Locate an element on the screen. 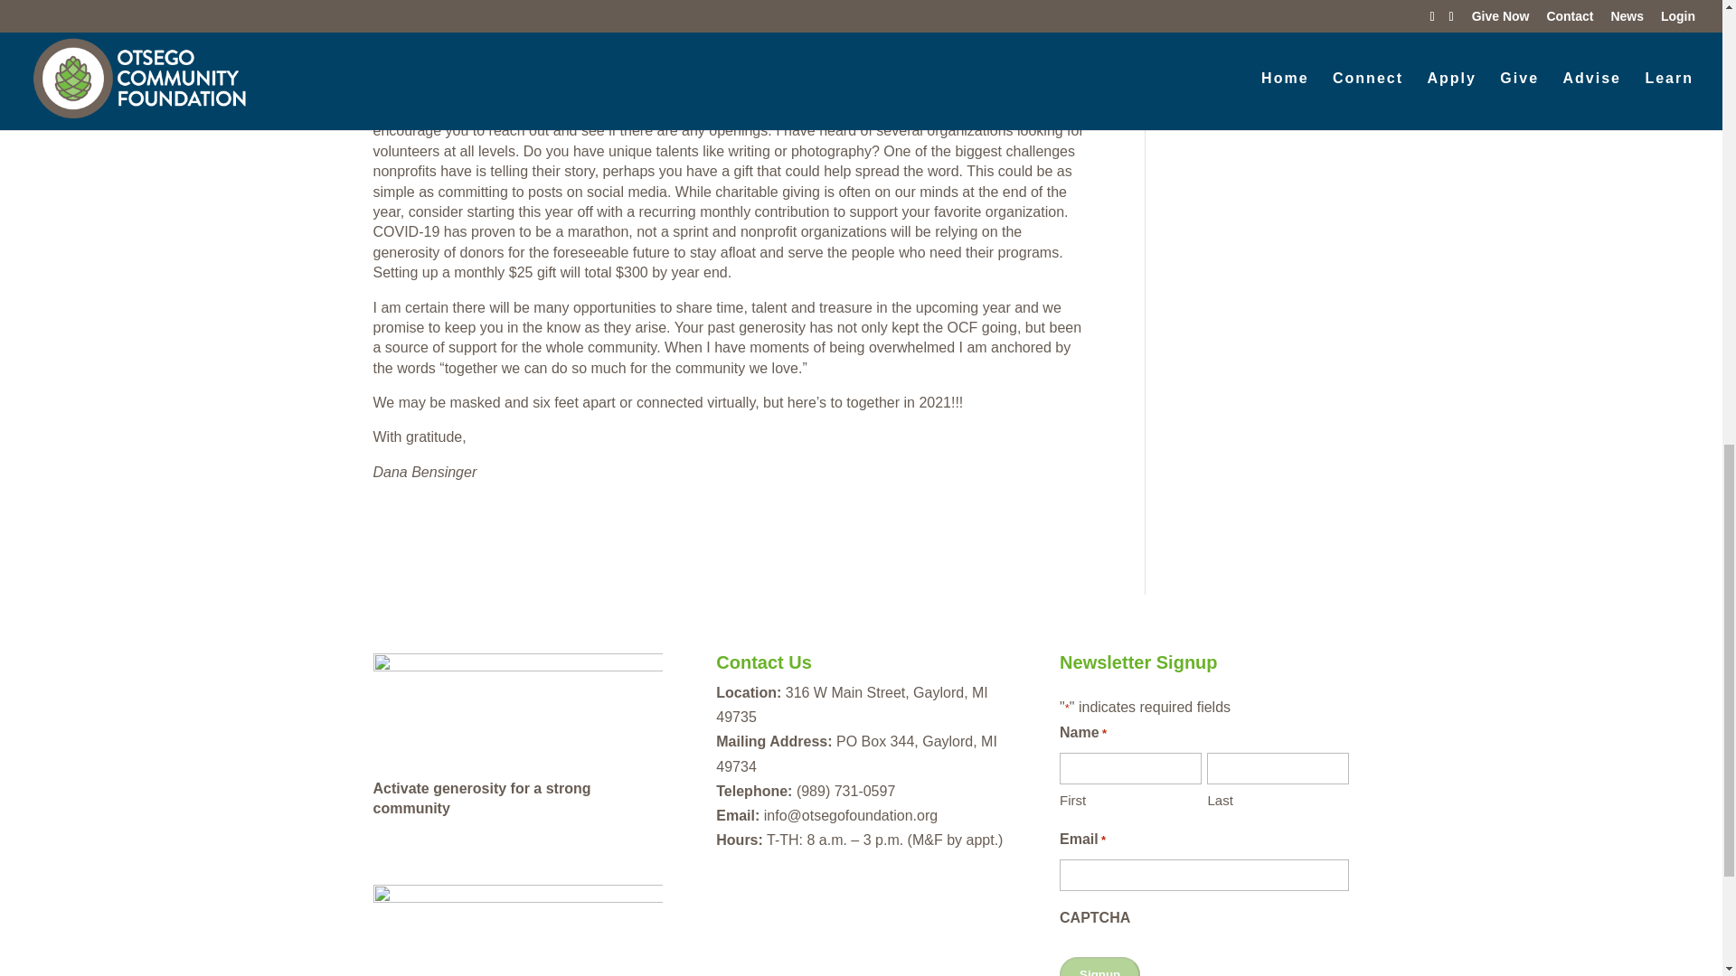 This screenshot has width=1736, height=976. Volunteer Spotlights is located at coordinates (1237, 89).